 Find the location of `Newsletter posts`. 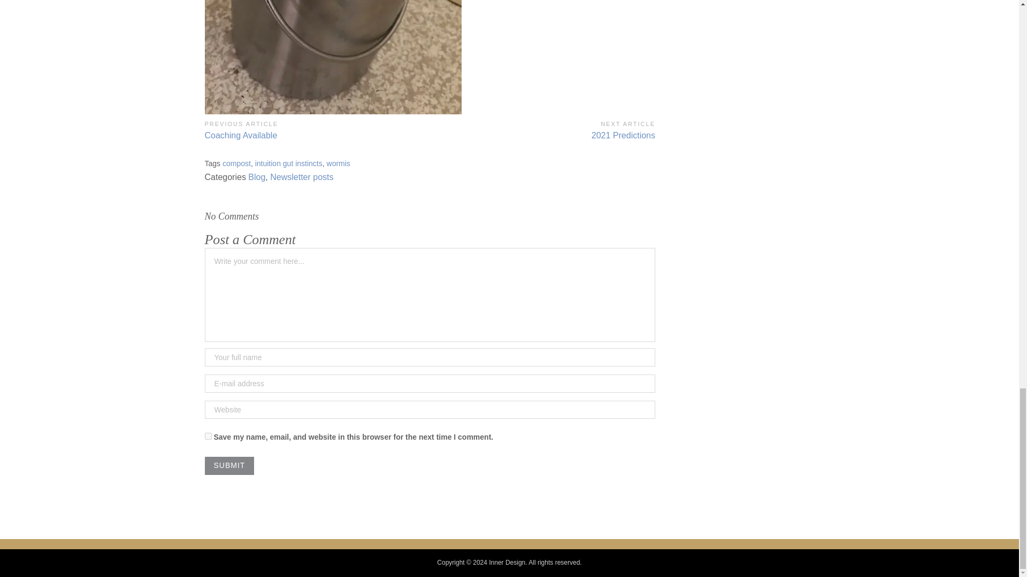

Newsletter posts is located at coordinates (257, 177).